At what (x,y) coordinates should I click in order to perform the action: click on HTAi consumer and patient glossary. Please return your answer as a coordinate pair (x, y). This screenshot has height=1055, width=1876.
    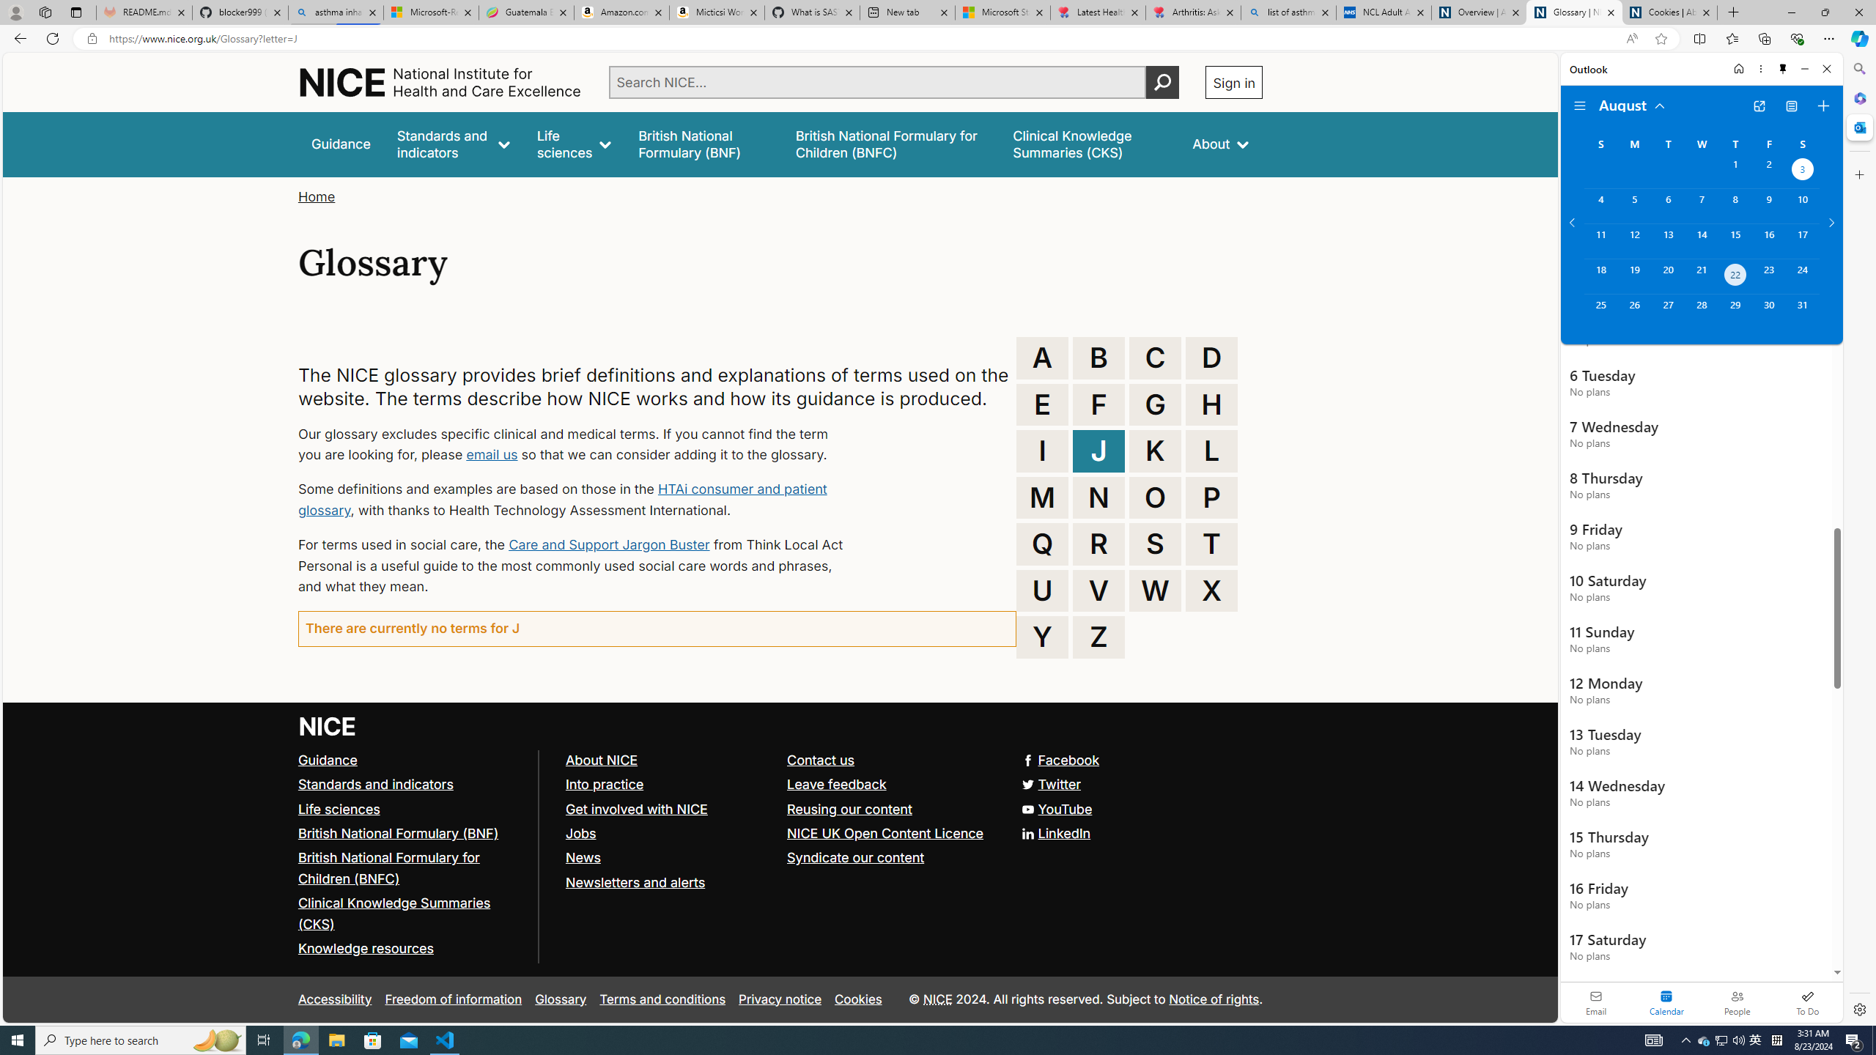
    Looking at the image, I should click on (563, 500).